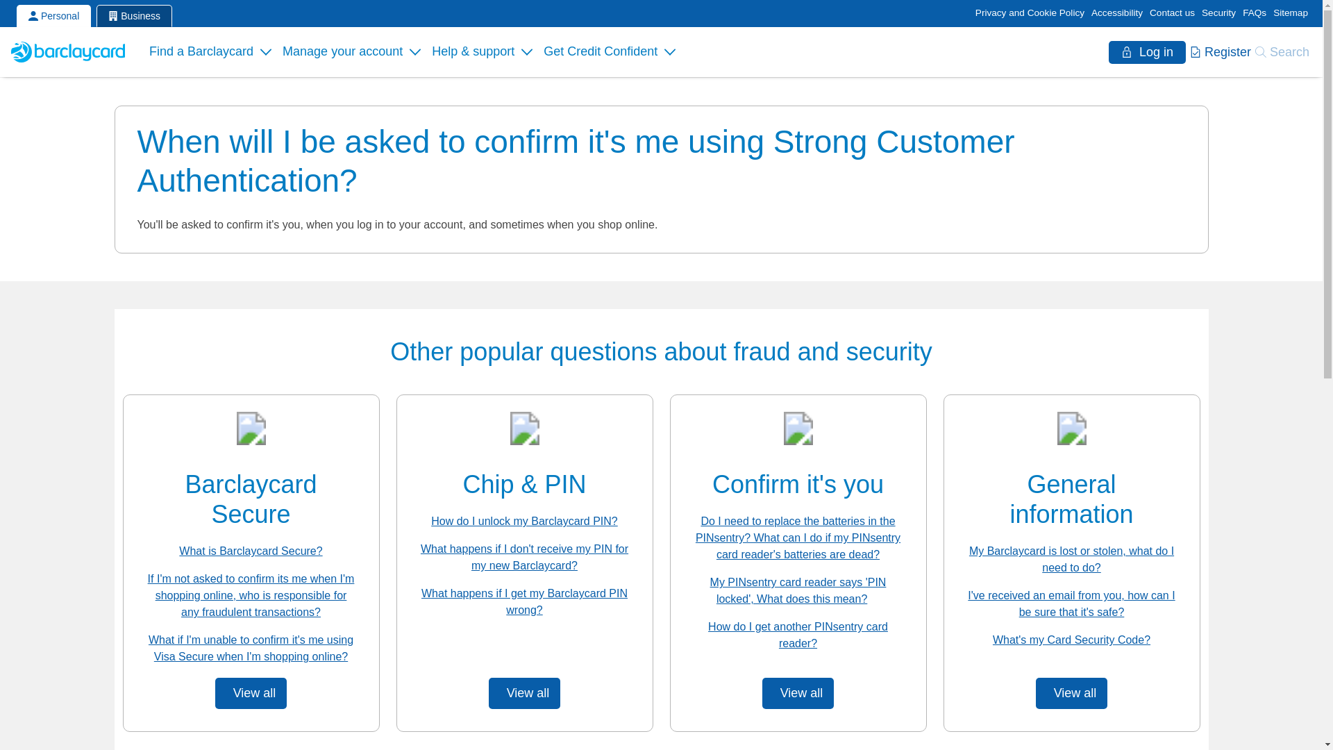 The height and width of the screenshot is (750, 1333). What do you see at coordinates (525, 693) in the screenshot?
I see `View all Chip and PIN FAQs` at bounding box center [525, 693].